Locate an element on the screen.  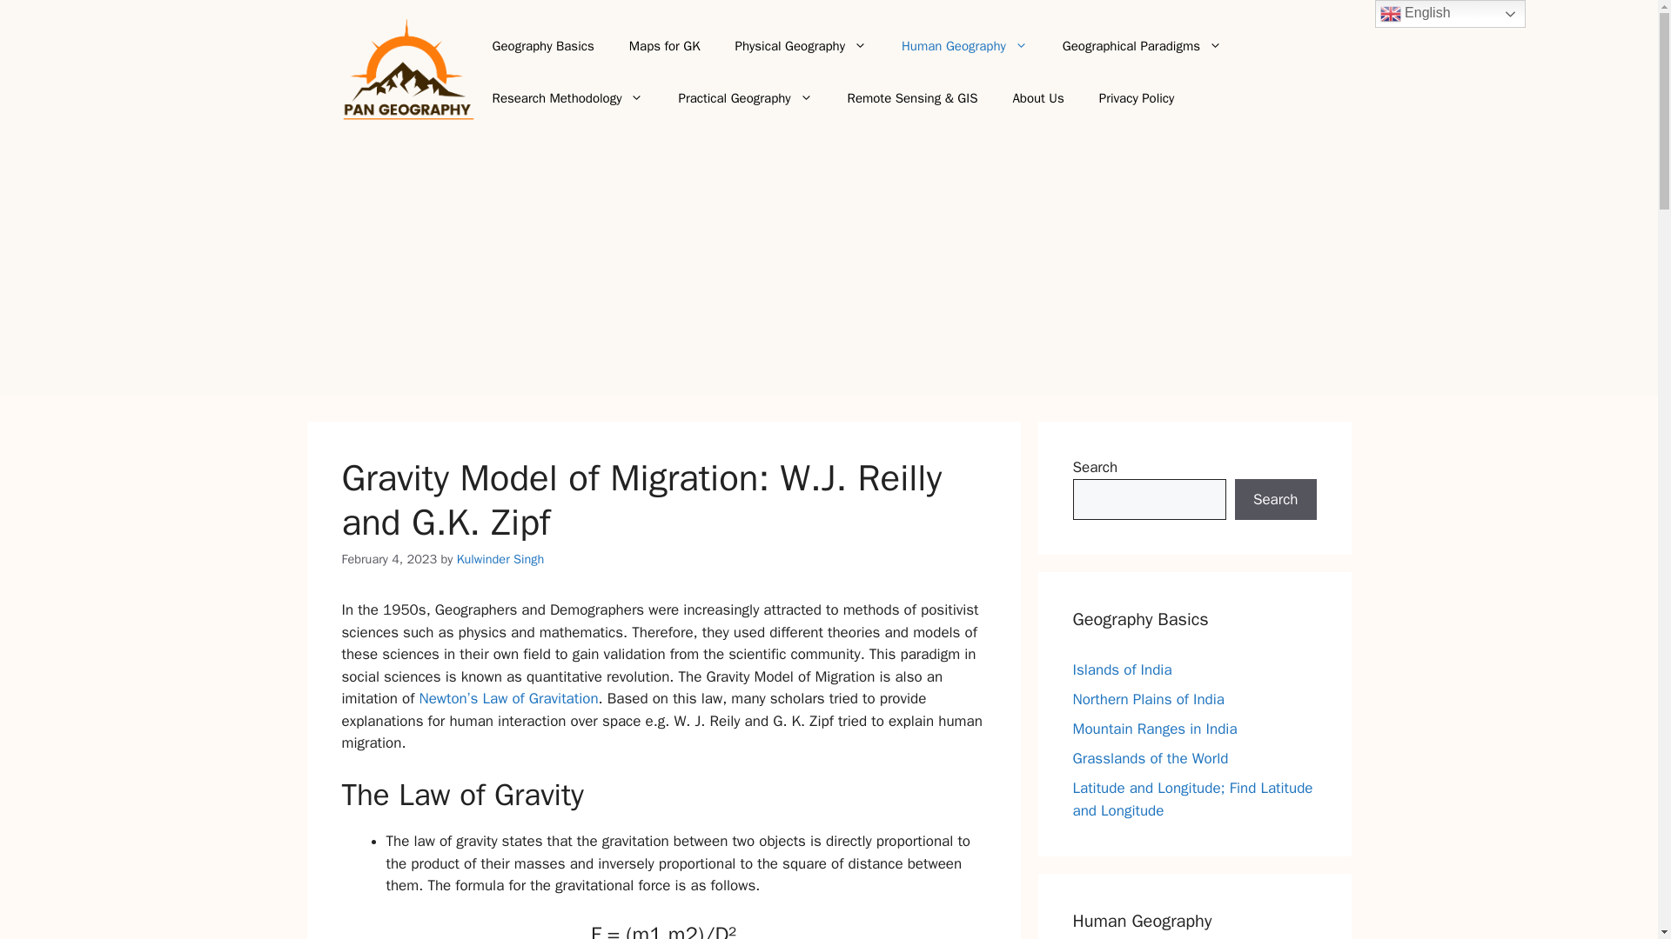
Pan Geography is located at coordinates (407, 71).